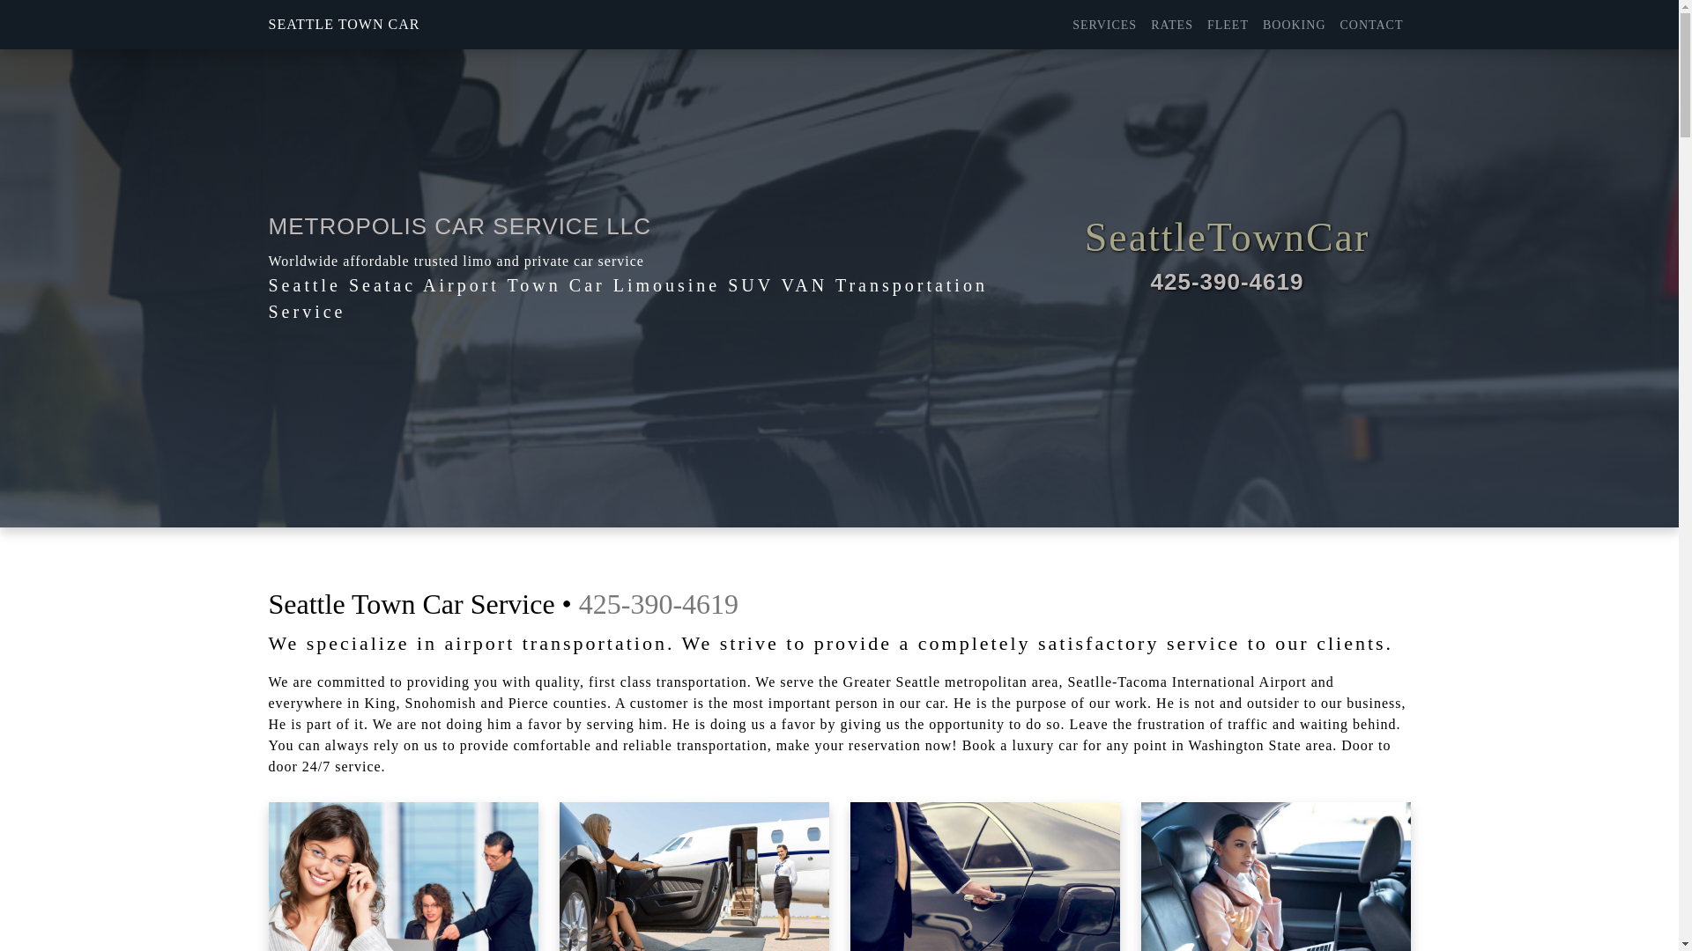 The width and height of the screenshot is (1692, 951). I want to click on 425-390-4619, so click(1227, 282).